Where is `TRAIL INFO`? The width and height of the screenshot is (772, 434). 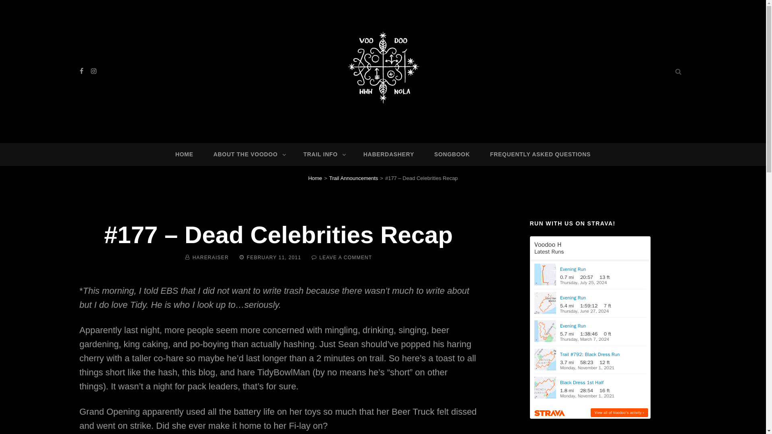
TRAIL INFO is located at coordinates (323, 154).